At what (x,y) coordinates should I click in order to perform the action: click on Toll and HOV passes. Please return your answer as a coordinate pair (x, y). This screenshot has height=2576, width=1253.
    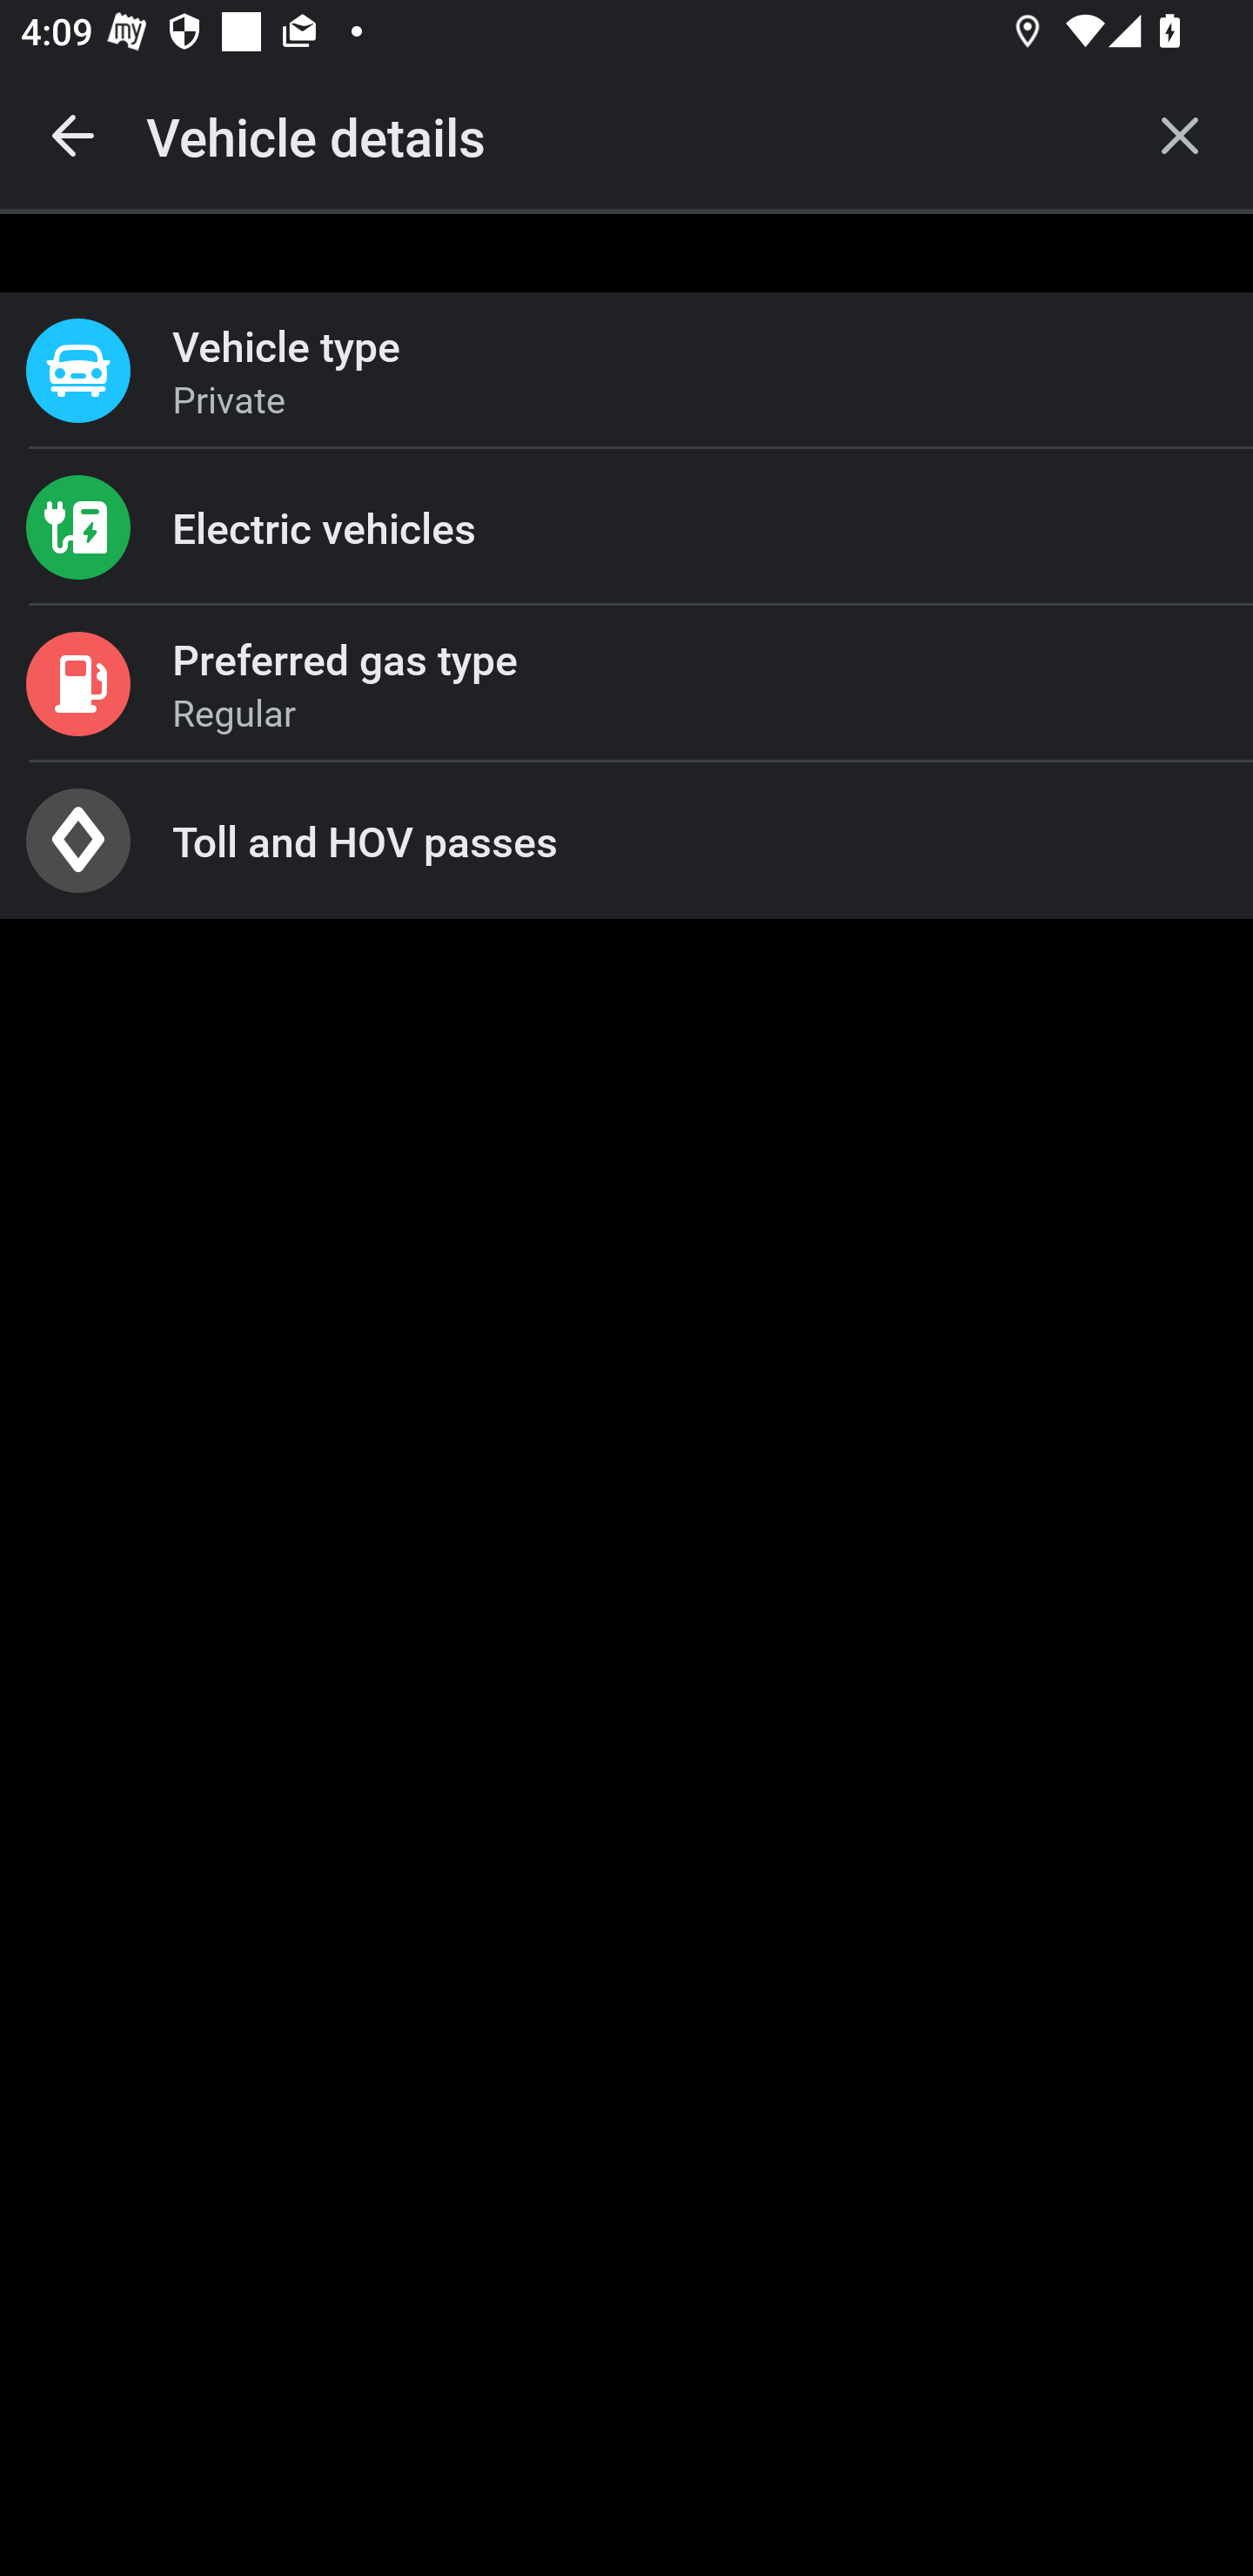
    Looking at the image, I should click on (626, 841).